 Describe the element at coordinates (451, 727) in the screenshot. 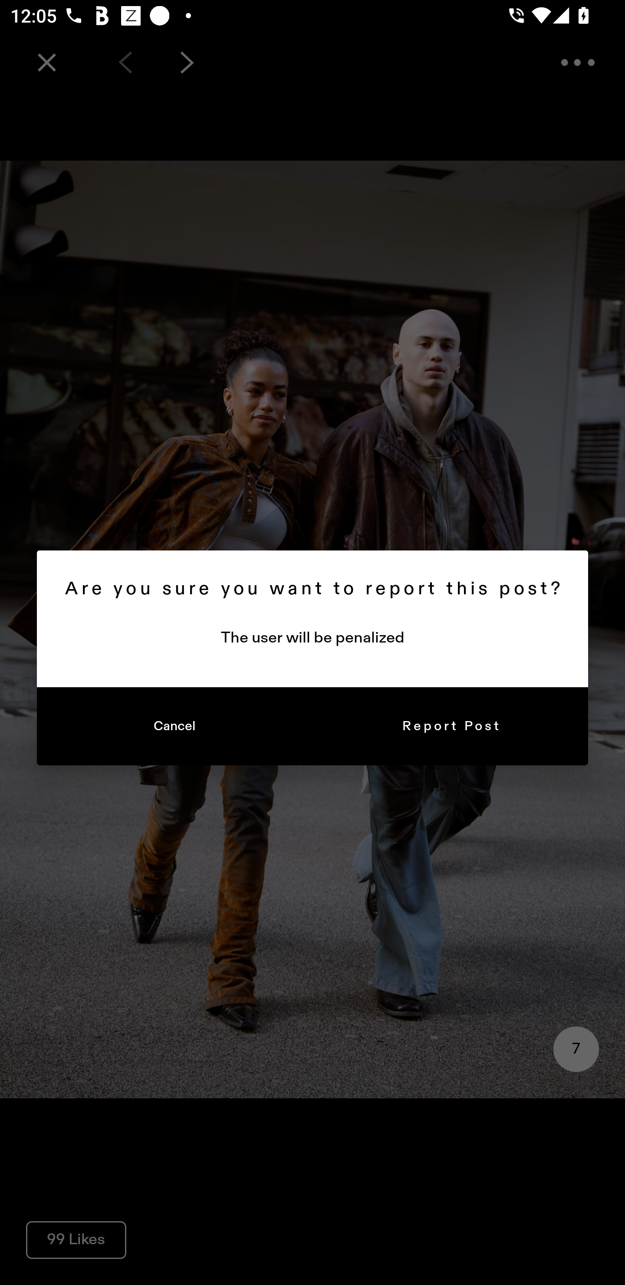

I see `Report Post` at that location.